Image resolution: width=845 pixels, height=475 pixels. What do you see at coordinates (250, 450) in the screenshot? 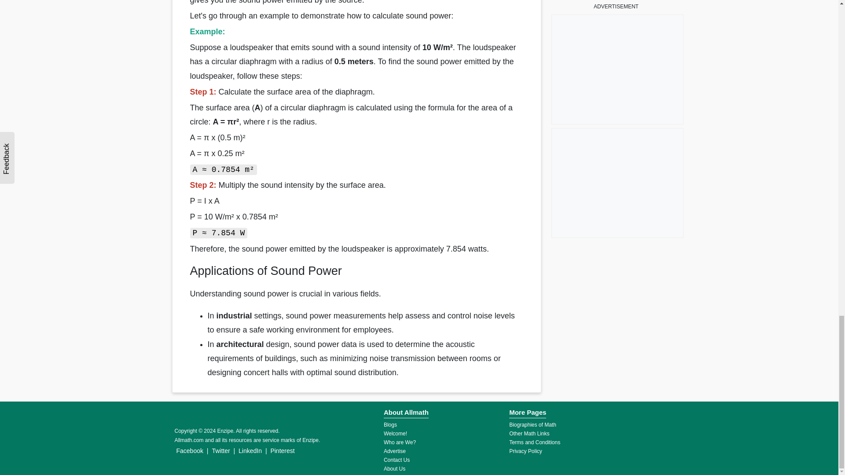
I see `LinkedIn` at bounding box center [250, 450].